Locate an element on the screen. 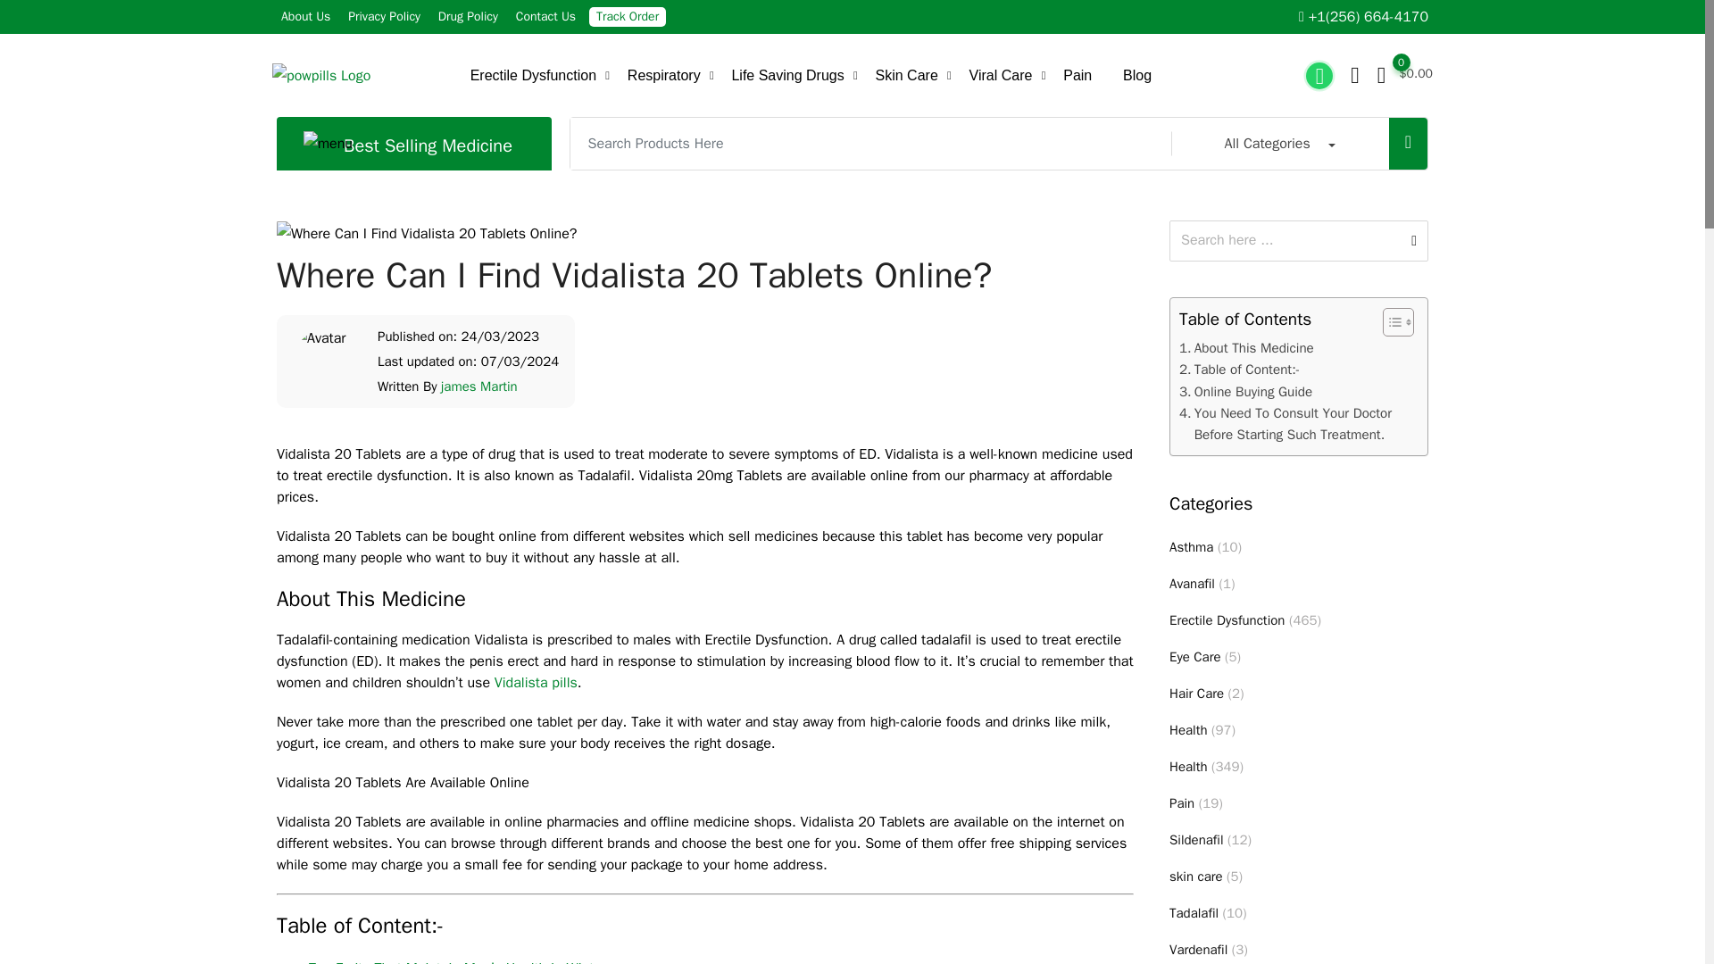  Table of Content:- is located at coordinates (1239, 369).